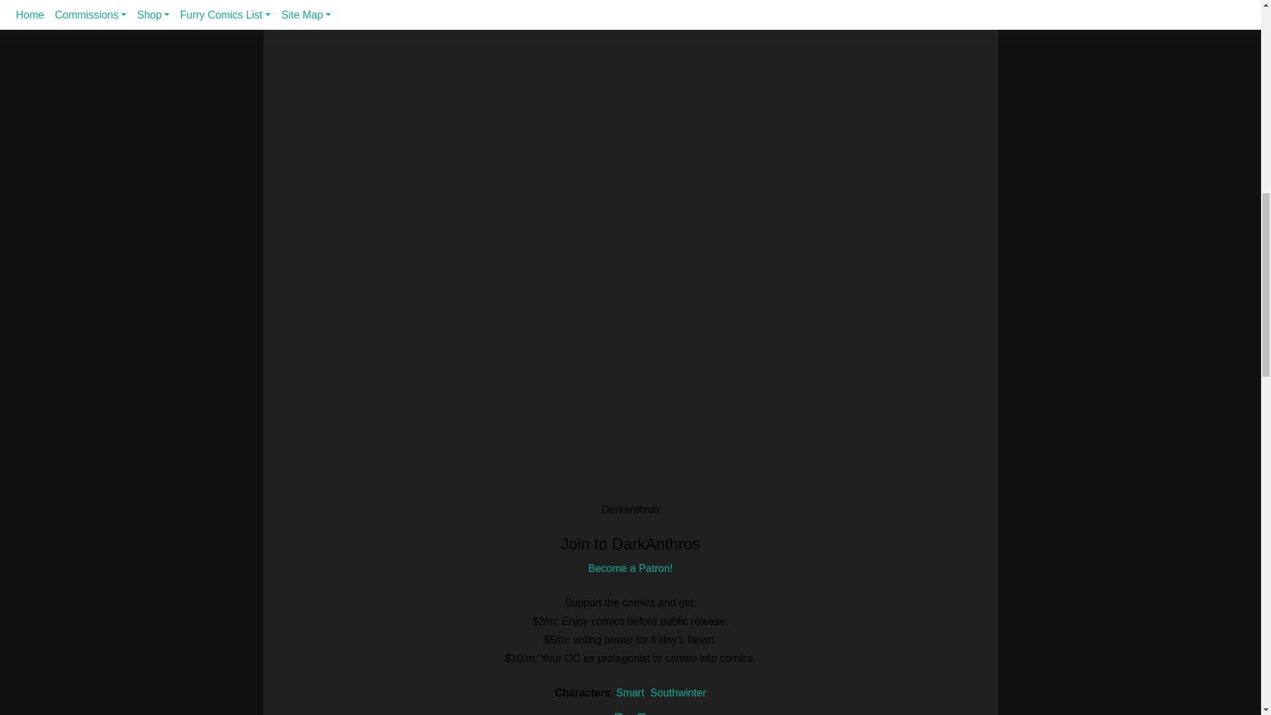 This screenshot has height=715, width=1271. Describe the element at coordinates (678, 692) in the screenshot. I see `Southwinter` at that location.